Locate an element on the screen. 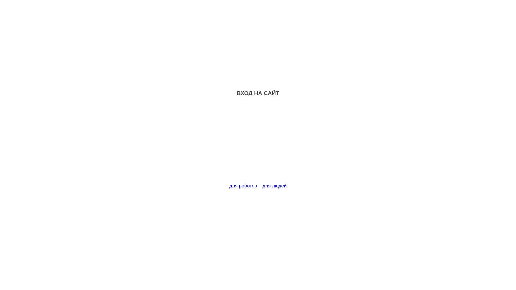  Advertisement is located at coordinates (258, 143).